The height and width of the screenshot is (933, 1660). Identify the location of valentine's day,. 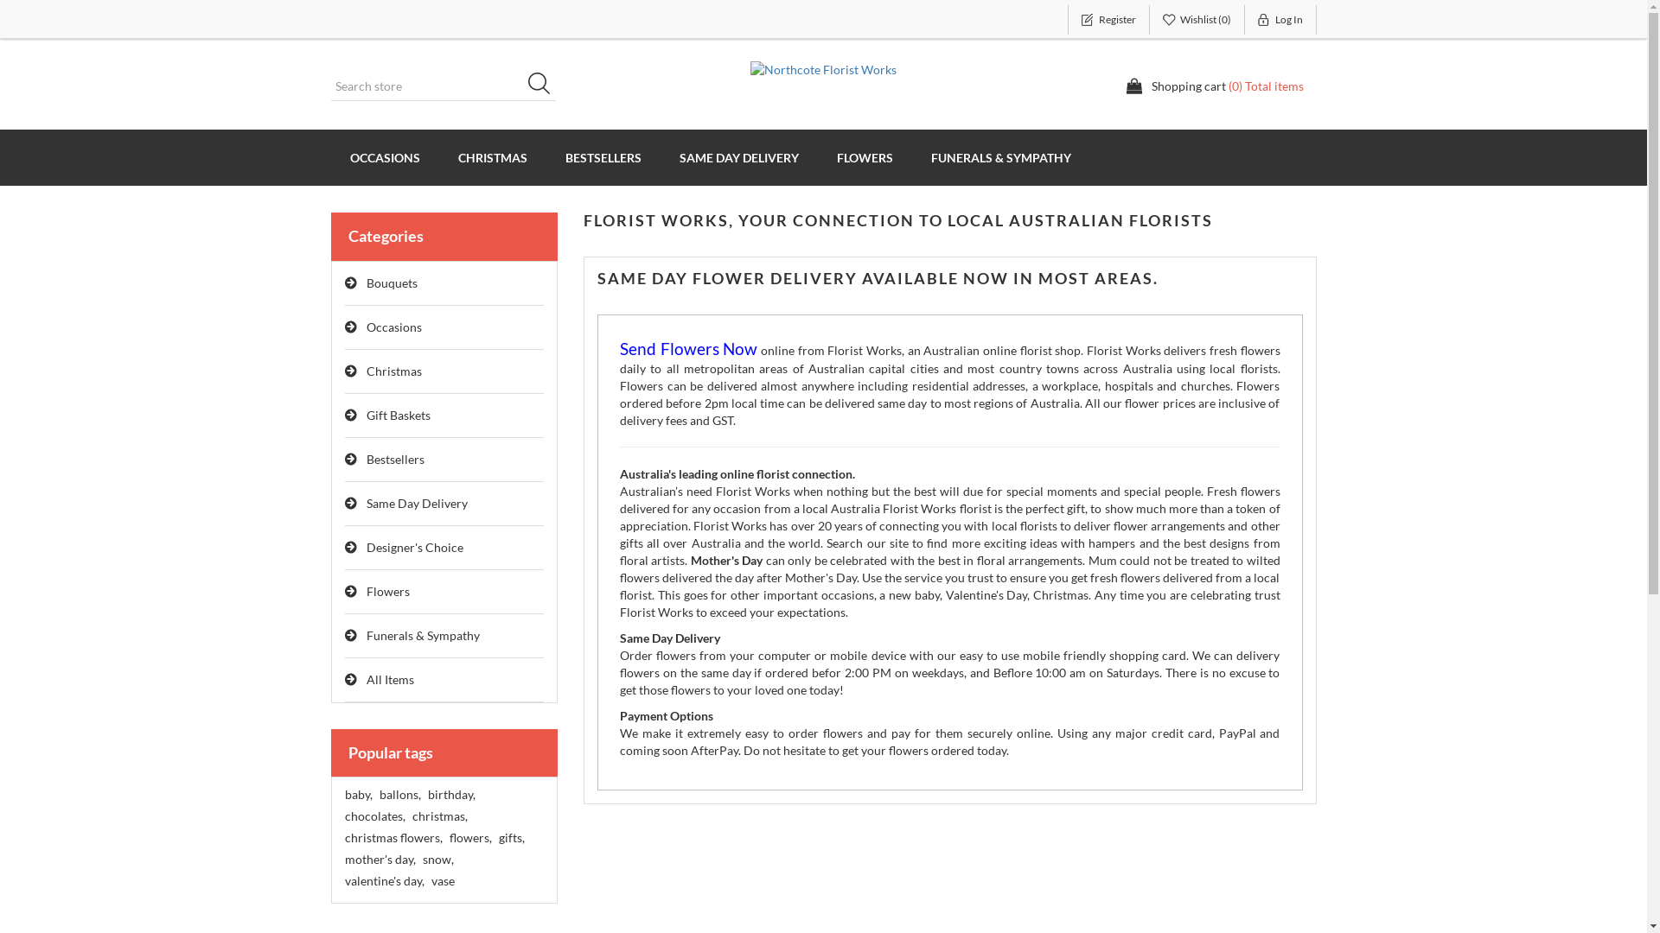
(384, 881).